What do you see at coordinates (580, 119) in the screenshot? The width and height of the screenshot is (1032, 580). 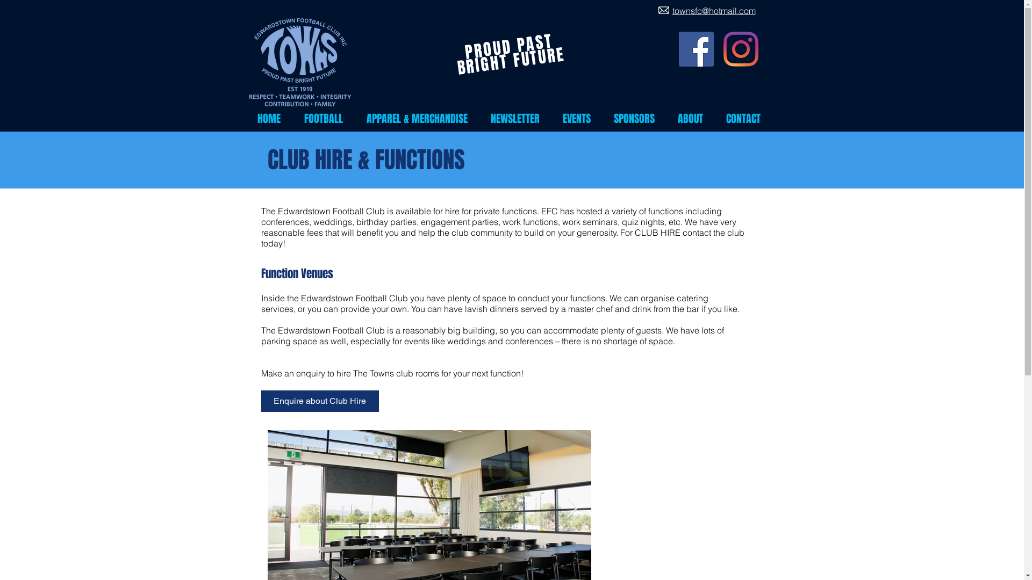 I see `EVENTS` at bounding box center [580, 119].